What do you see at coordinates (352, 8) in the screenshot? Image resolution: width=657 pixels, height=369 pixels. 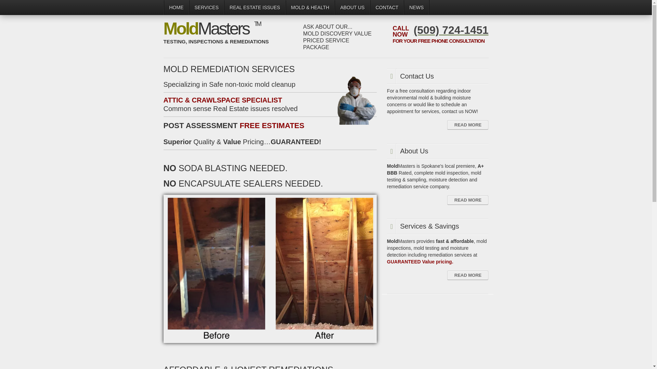 I see `ABOUT US` at bounding box center [352, 8].